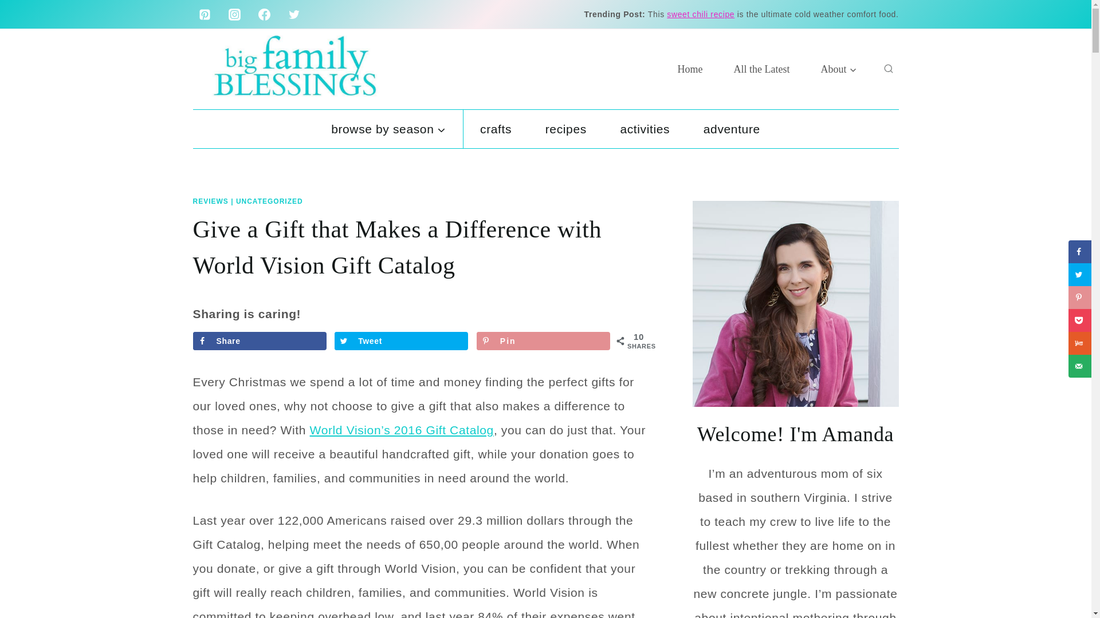 The width and height of the screenshot is (1100, 618). I want to click on sweet chili recipe, so click(700, 14).